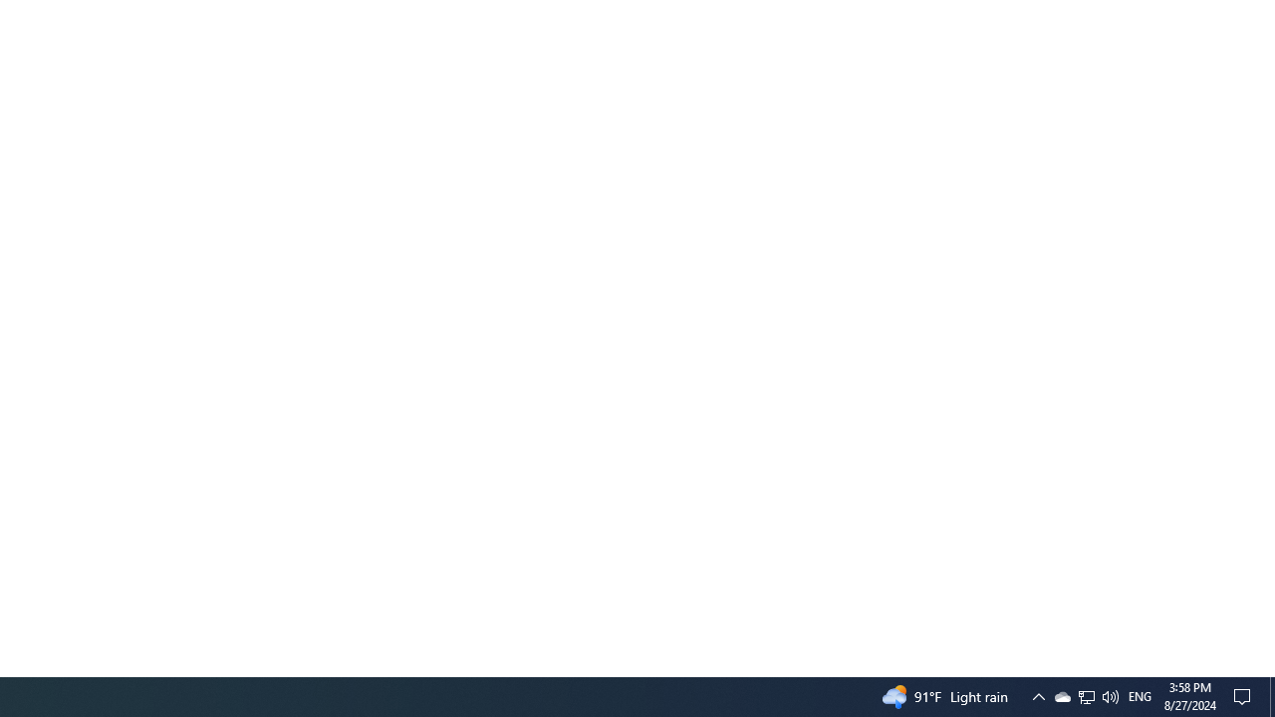 Image resolution: width=1275 pixels, height=717 pixels. I want to click on Show desktop, so click(1038, 697).